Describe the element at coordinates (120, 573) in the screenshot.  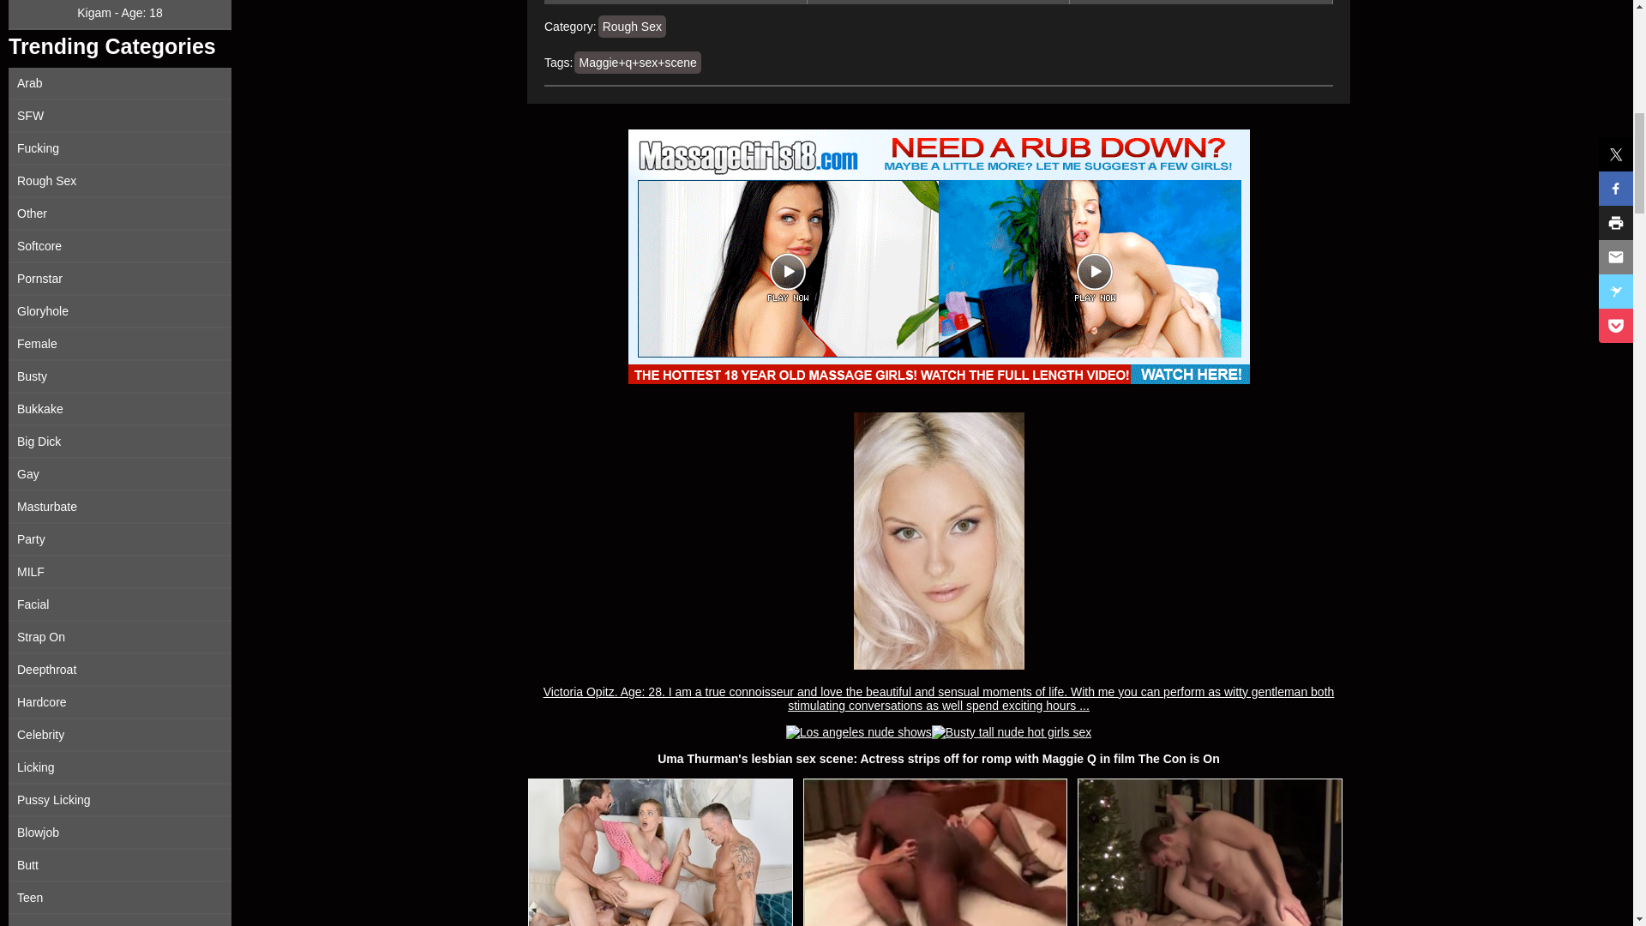
I see `MILF` at that location.